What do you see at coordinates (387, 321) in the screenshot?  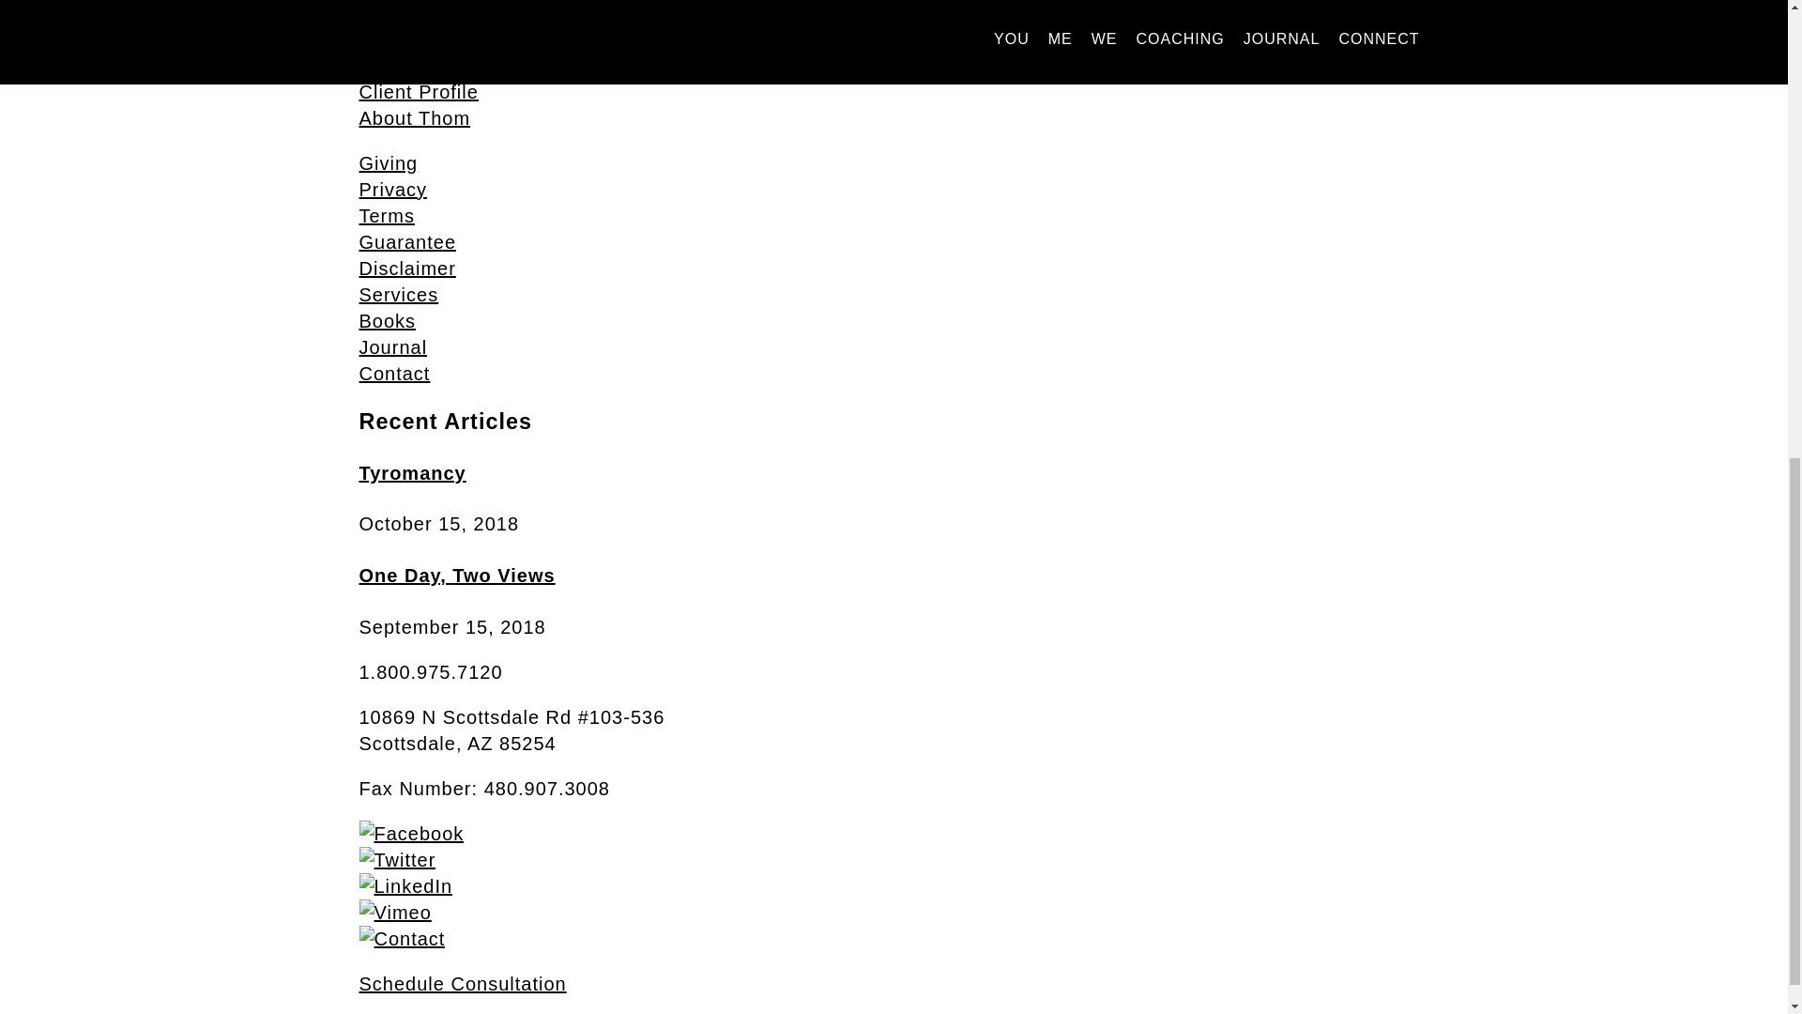 I see `Books` at bounding box center [387, 321].